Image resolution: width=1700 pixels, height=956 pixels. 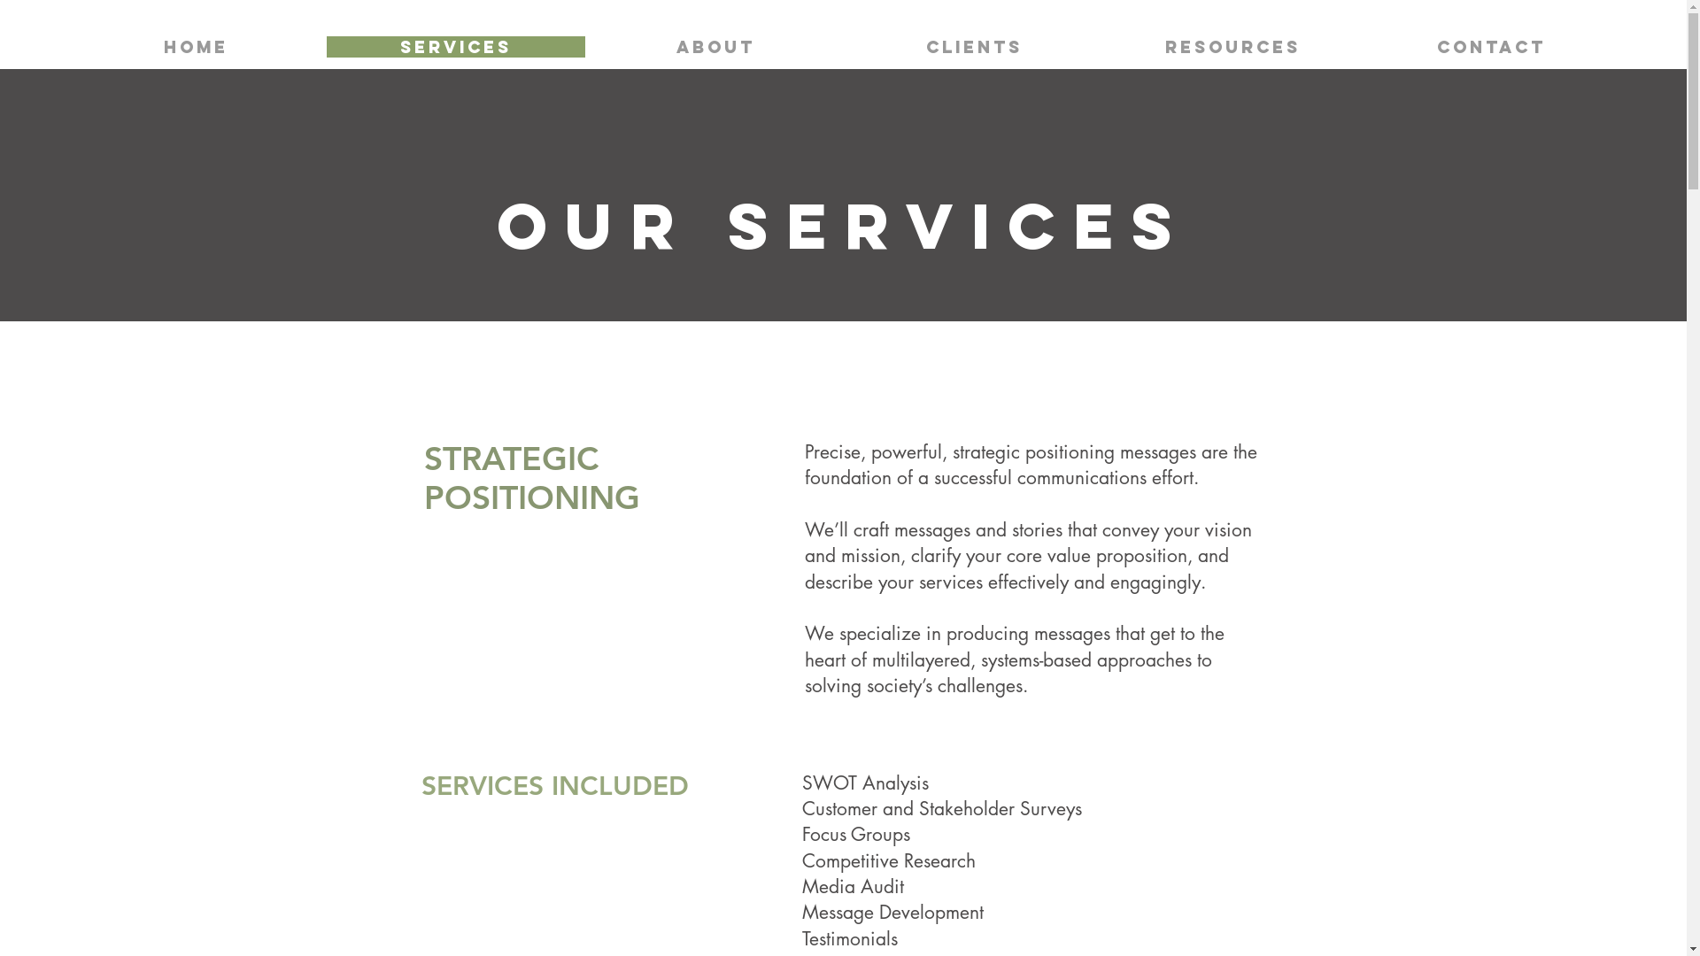 I want to click on SERVICES, so click(x=455, y=47).